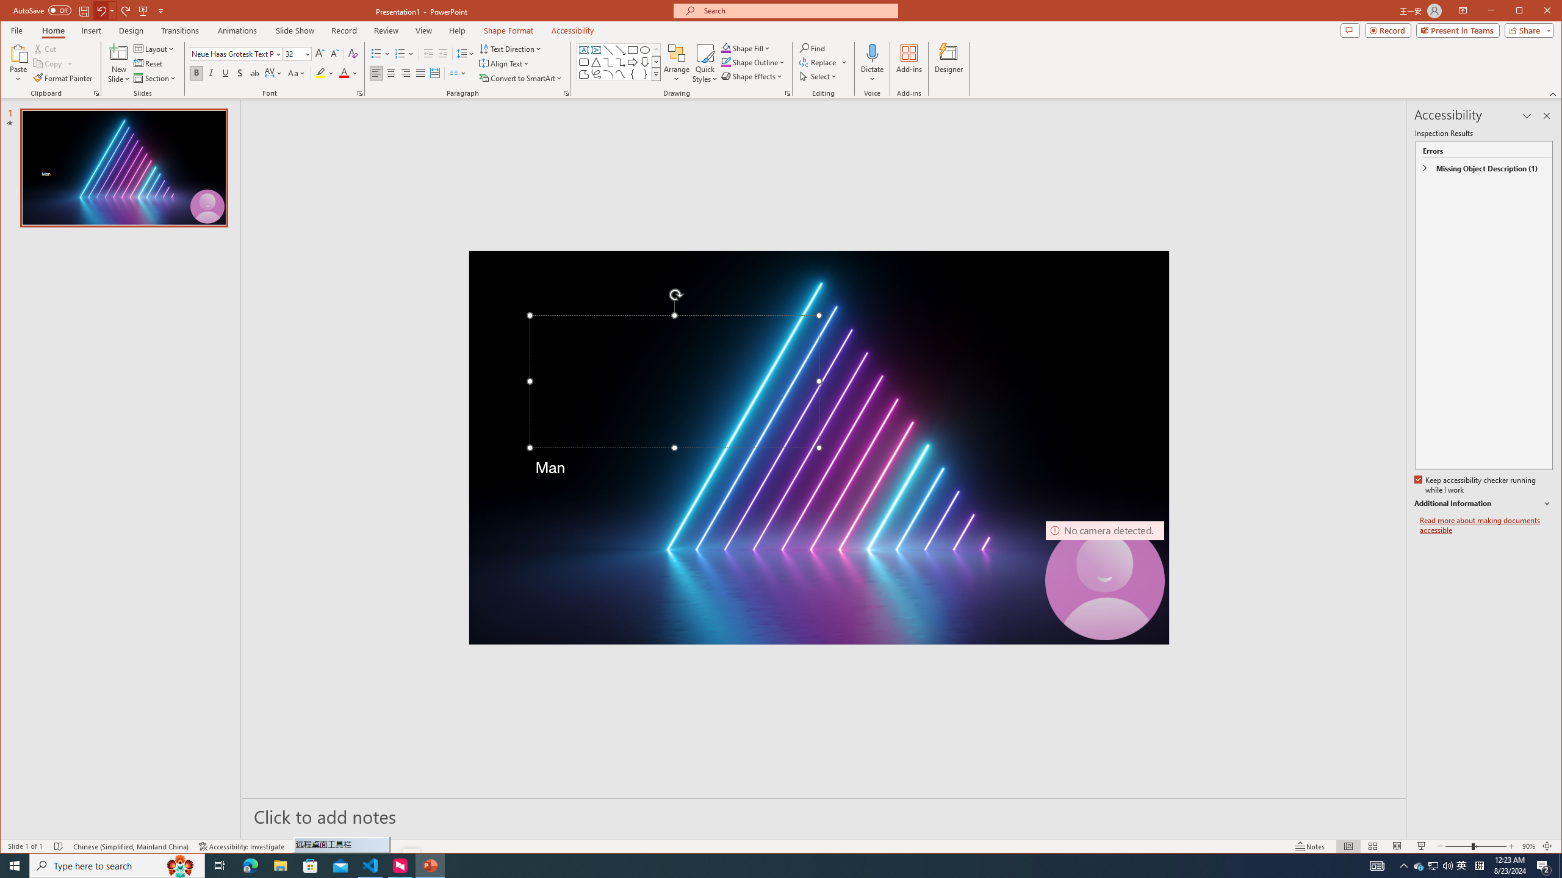  Describe the element at coordinates (726, 48) in the screenshot. I see `Shape Fill Orange, Accent 2` at that location.